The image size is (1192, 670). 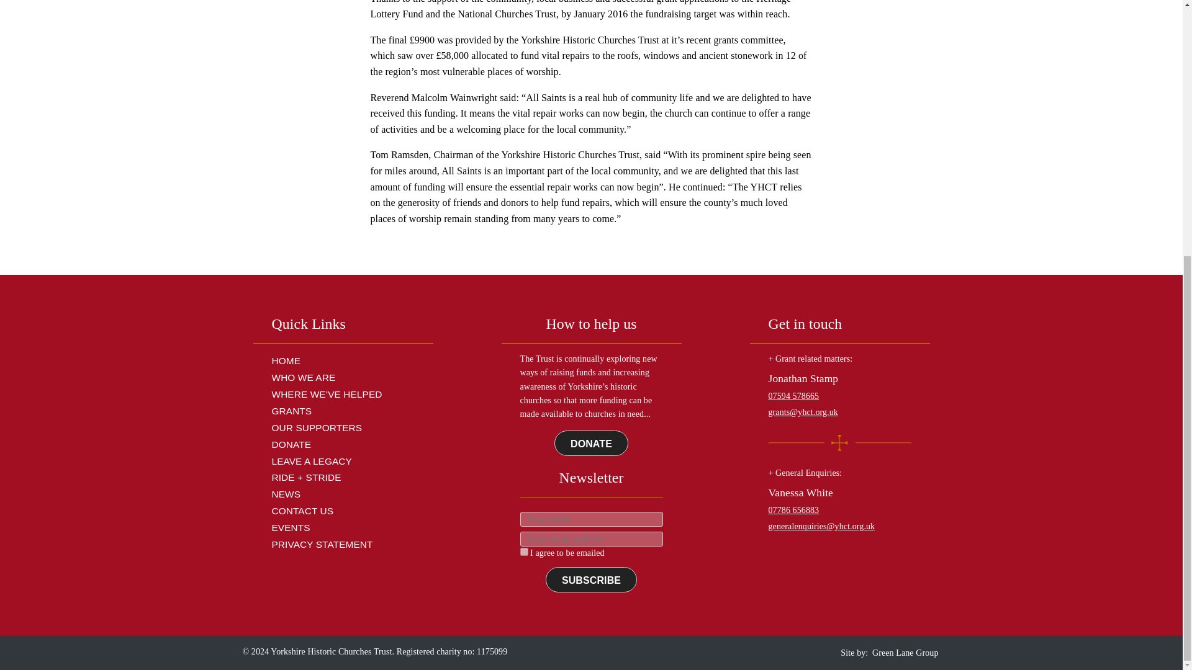 I want to click on GRANTS, so click(x=292, y=411).